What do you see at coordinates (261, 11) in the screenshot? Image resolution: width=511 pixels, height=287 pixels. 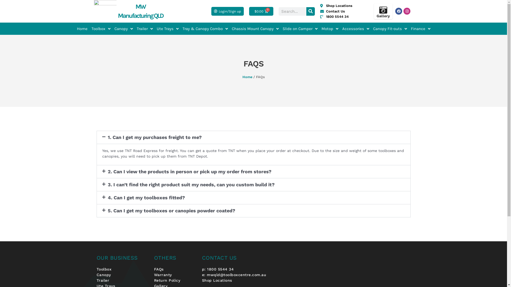 I see `$0.00
0
Cart` at bounding box center [261, 11].